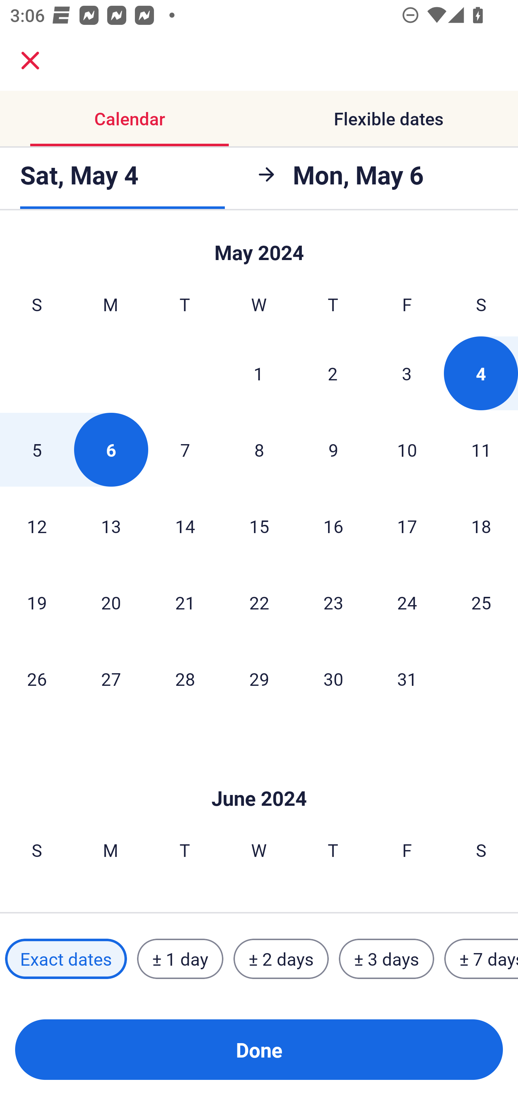  I want to click on 9 Thursday, May 9, 2024, so click(333, 450).